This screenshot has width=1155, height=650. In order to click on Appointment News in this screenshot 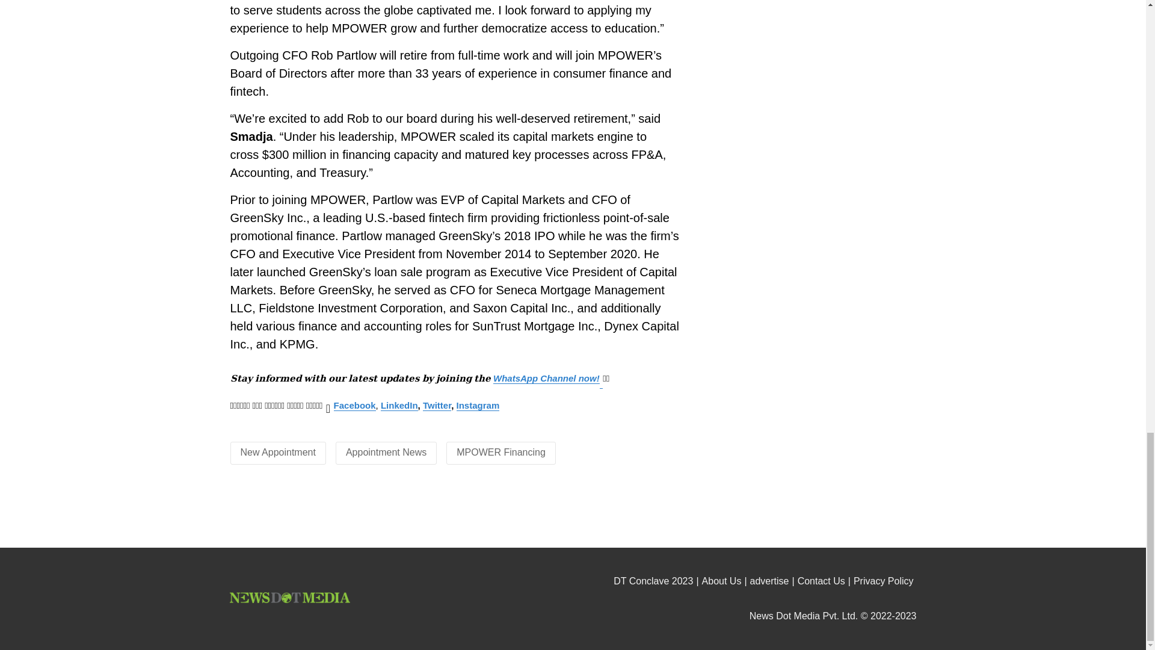, I will do `click(386, 453)`.